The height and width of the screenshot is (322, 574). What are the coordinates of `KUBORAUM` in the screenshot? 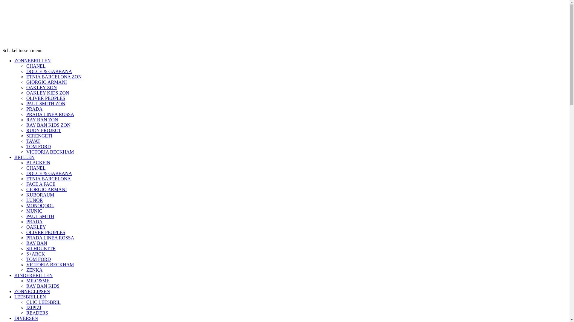 It's located at (40, 195).